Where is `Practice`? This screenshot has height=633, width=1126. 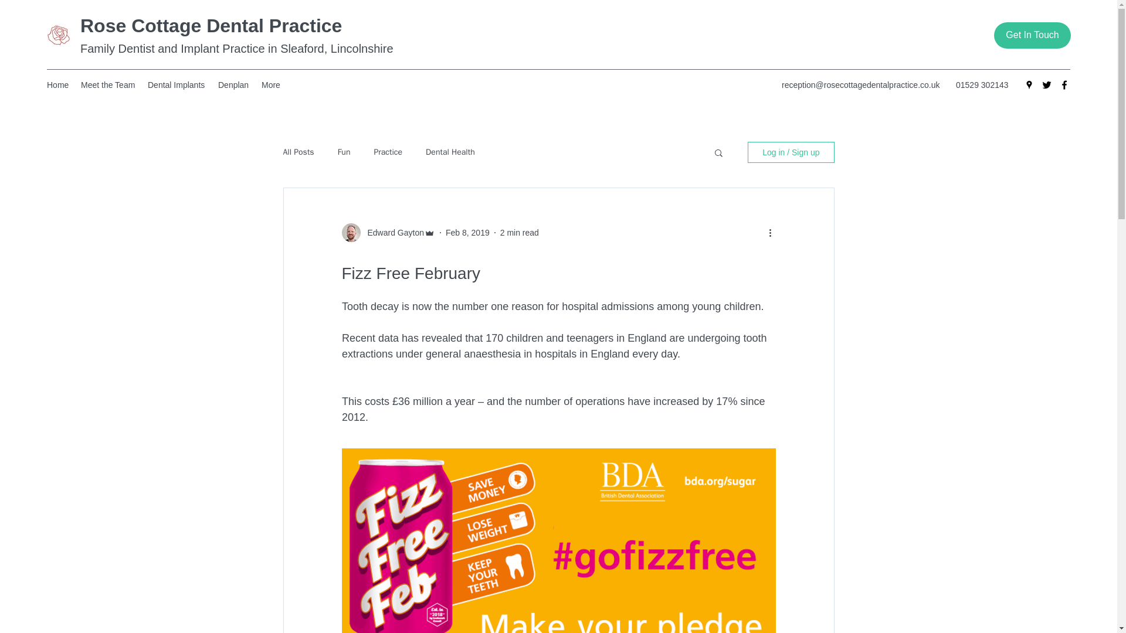 Practice is located at coordinates (388, 152).